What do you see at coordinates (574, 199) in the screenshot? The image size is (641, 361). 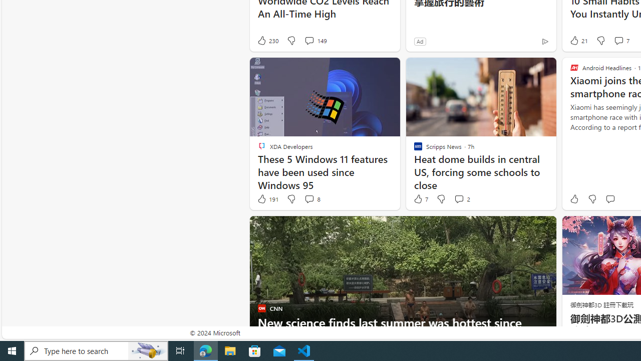 I see `Like` at bounding box center [574, 199].